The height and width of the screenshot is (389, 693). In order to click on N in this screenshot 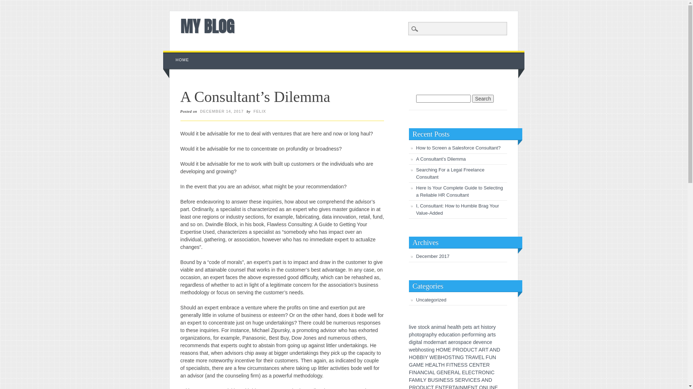, I will do `click(441, 380)`.